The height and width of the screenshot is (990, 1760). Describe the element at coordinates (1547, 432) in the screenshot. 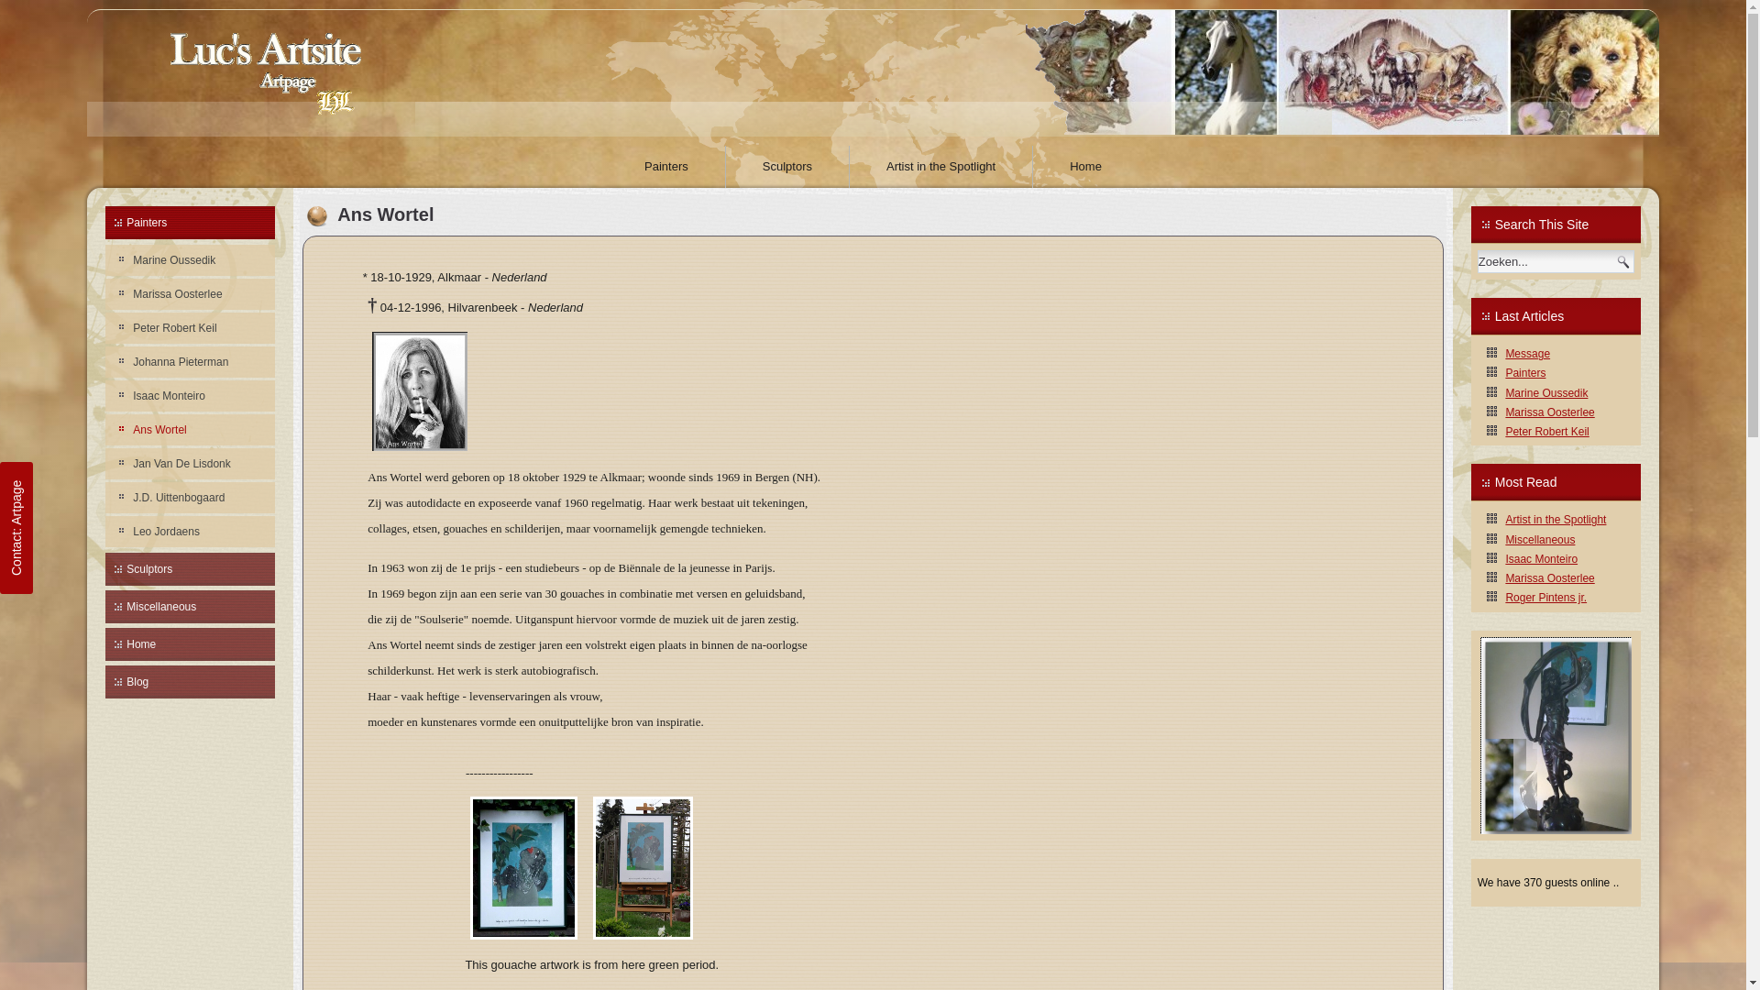

I see `Peter Robert Keil` at that location.